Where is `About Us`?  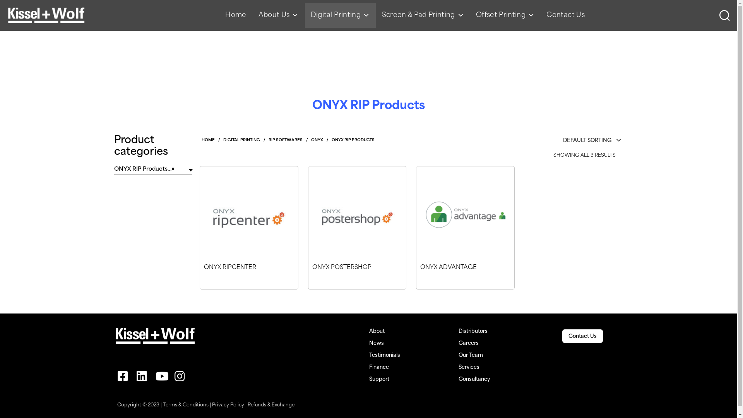 About Us is located at coordinates (279, 15).